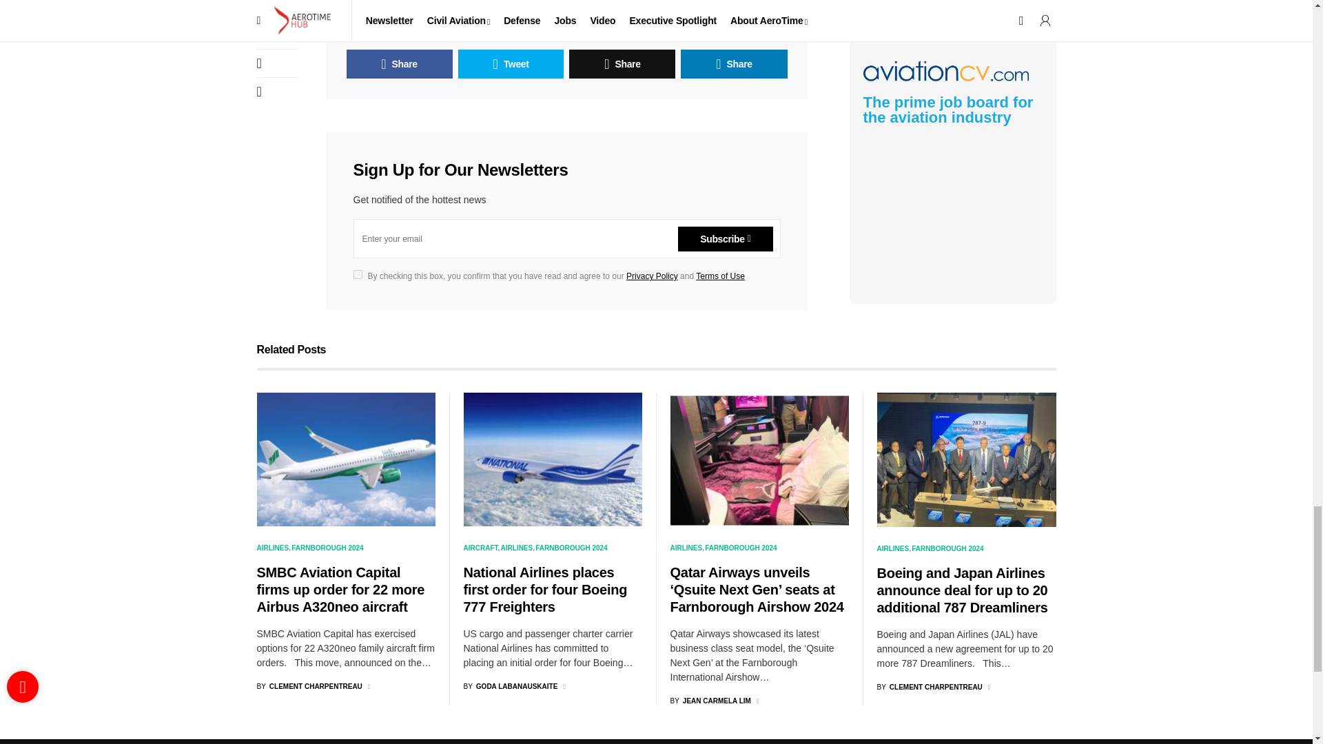 Image resolution: width=1323 pixels, height=744 pixels. Describe the element at coordinates (357, 274) in the screenshot. I see `on` at that location.